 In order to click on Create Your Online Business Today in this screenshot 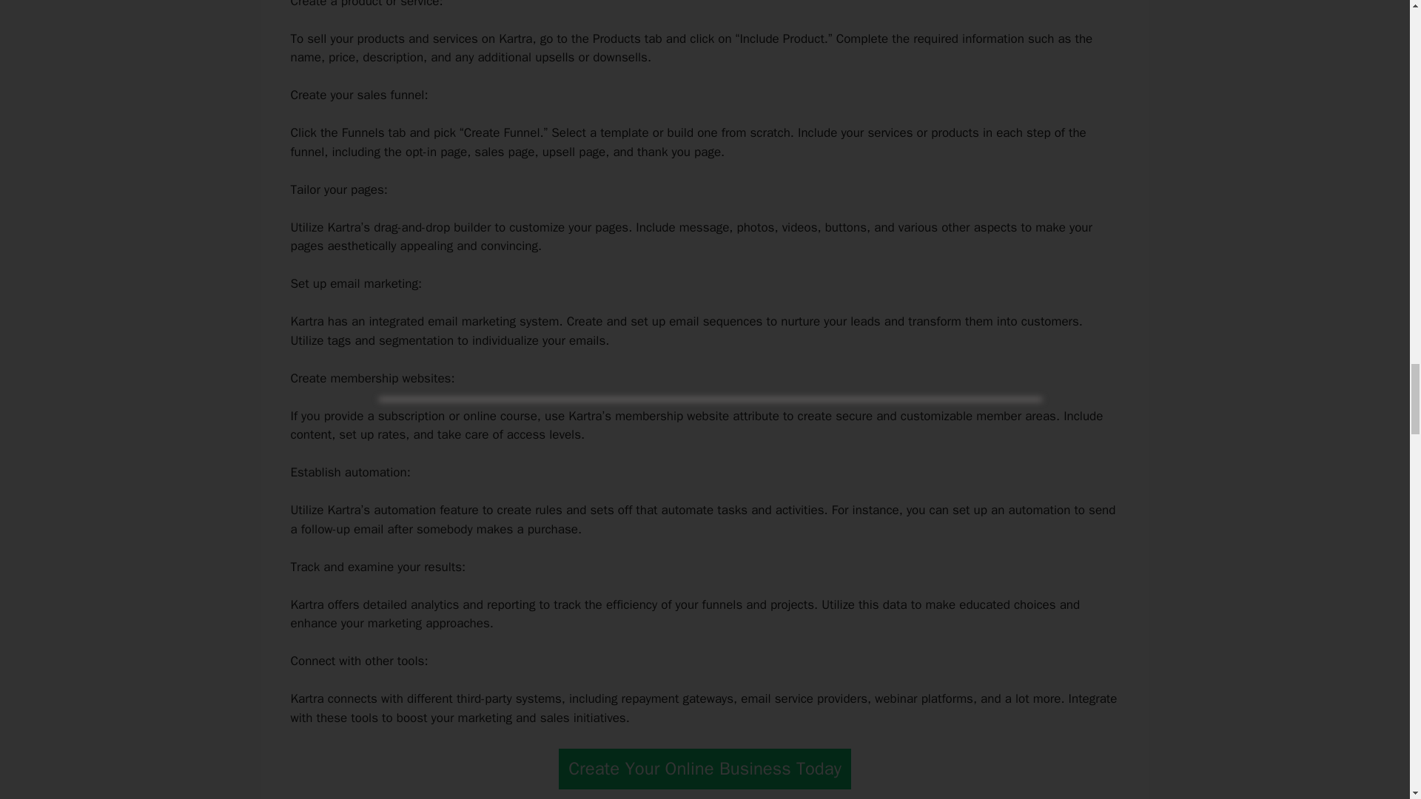, I will do `click(705, 769)`.